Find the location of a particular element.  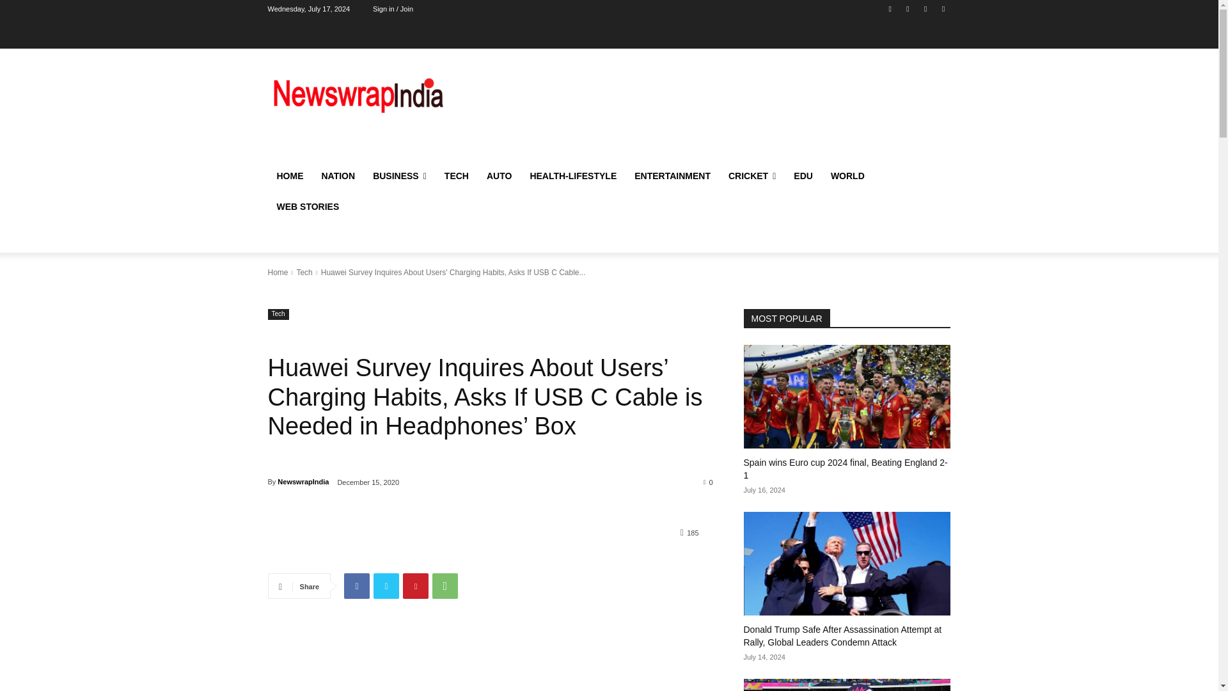

BUSINESS is located at coordinates (399, 175).